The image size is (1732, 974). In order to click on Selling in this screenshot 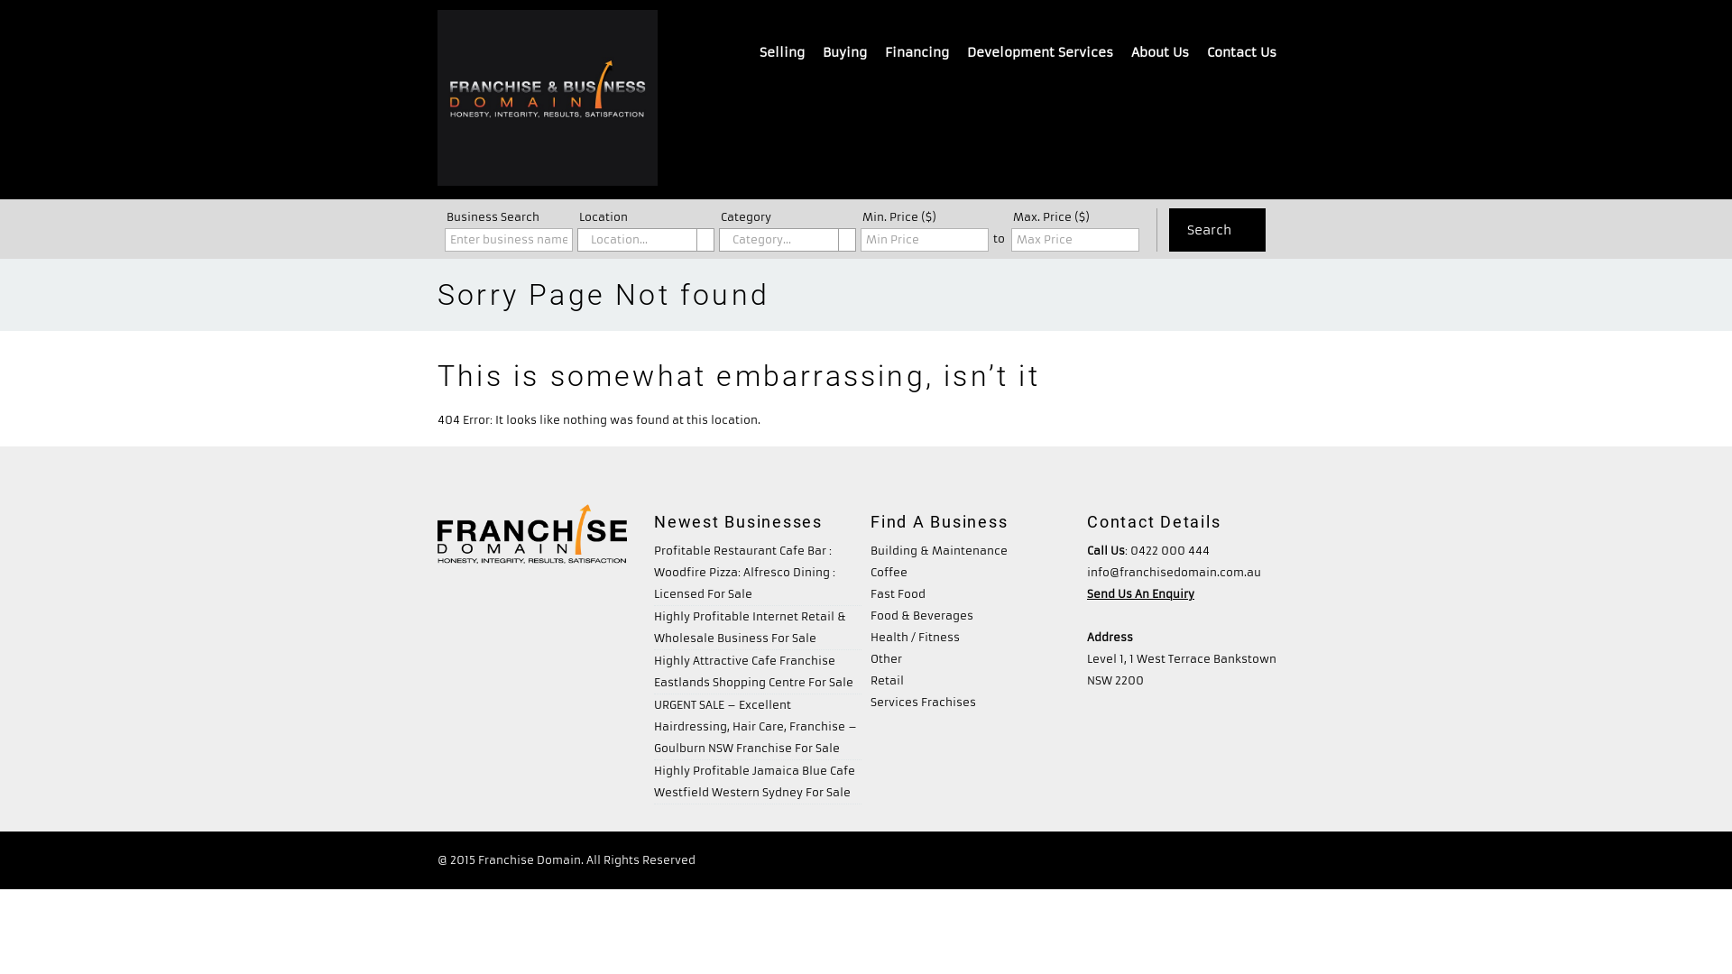, I will do `click(990, 860)`.